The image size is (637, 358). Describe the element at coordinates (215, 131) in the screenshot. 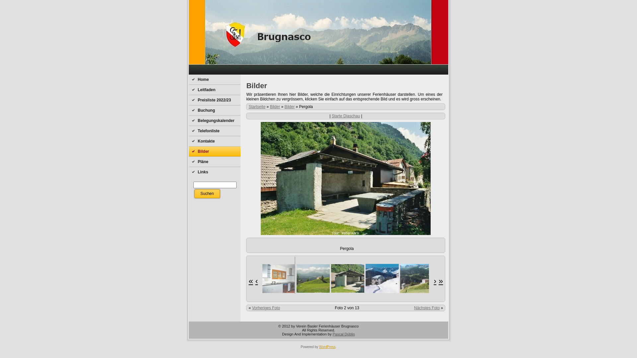

I see `Telefonliste` at that location.